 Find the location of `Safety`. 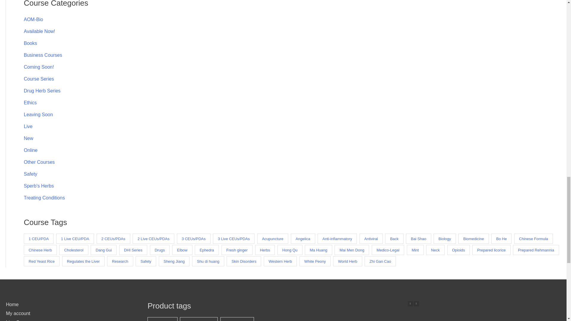

Safety is located at coordinates (30, 174).